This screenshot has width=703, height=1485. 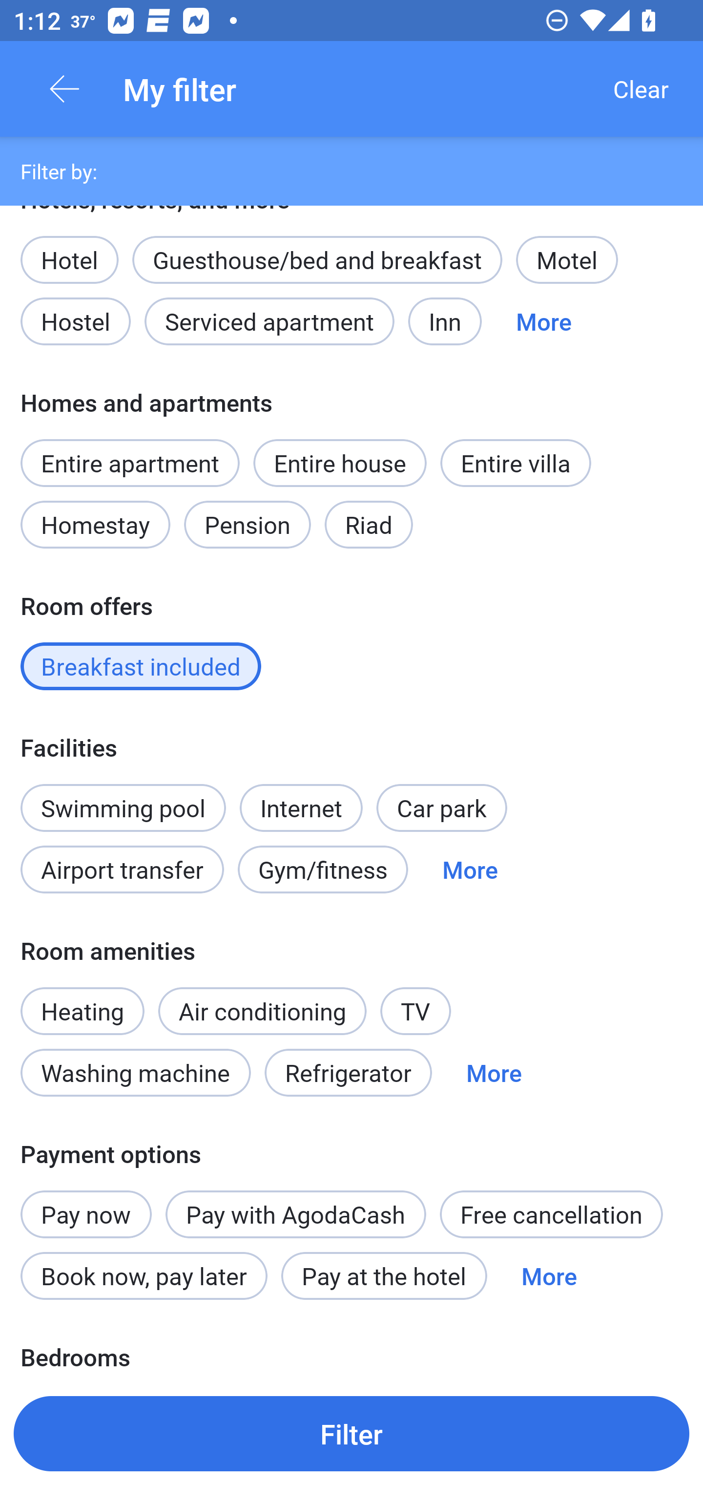 I want to click on Car park, so click(x=441, y=807).